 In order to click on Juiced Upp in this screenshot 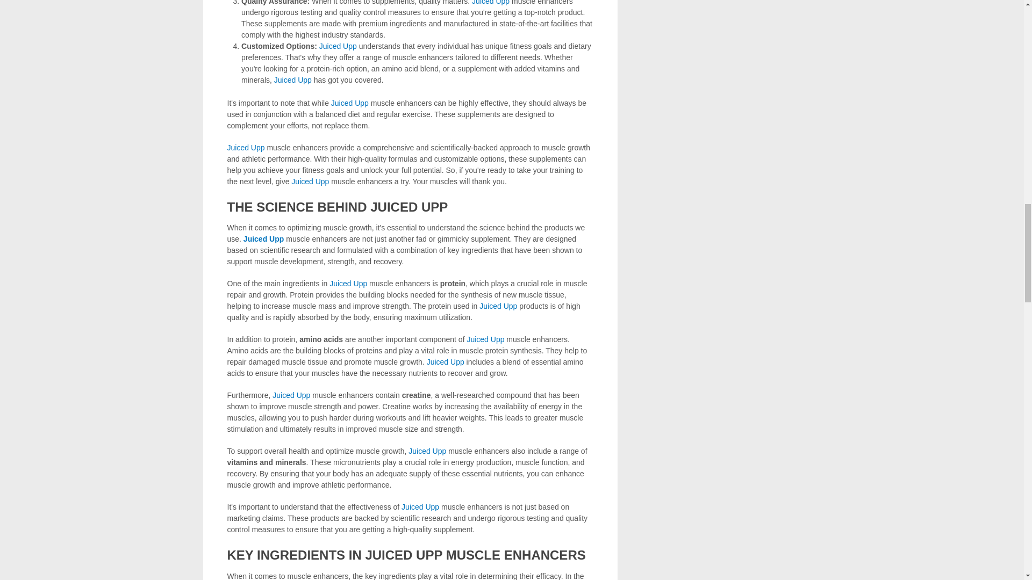, I will do `click(338, 46)`.